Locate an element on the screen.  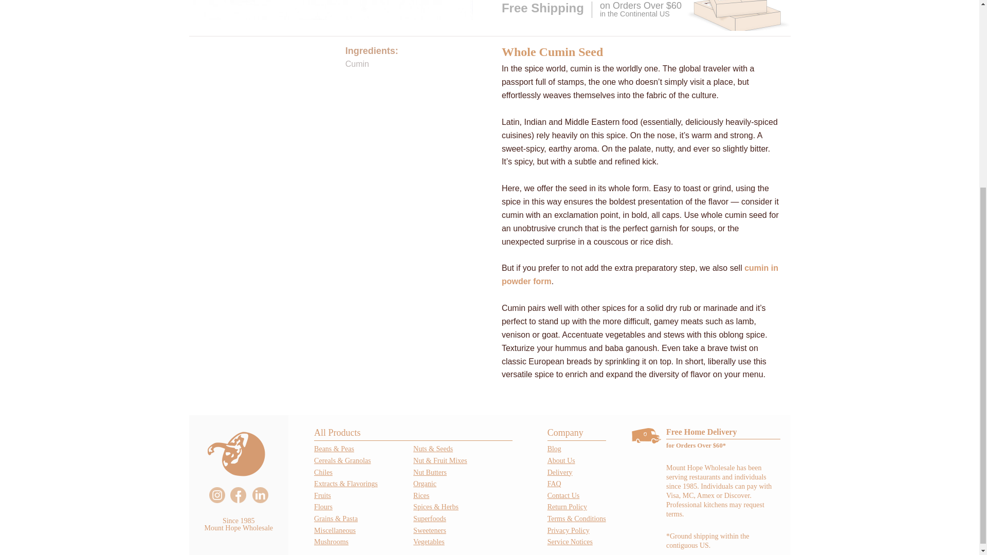
LinkedIn is located at coordinates (260, 495).